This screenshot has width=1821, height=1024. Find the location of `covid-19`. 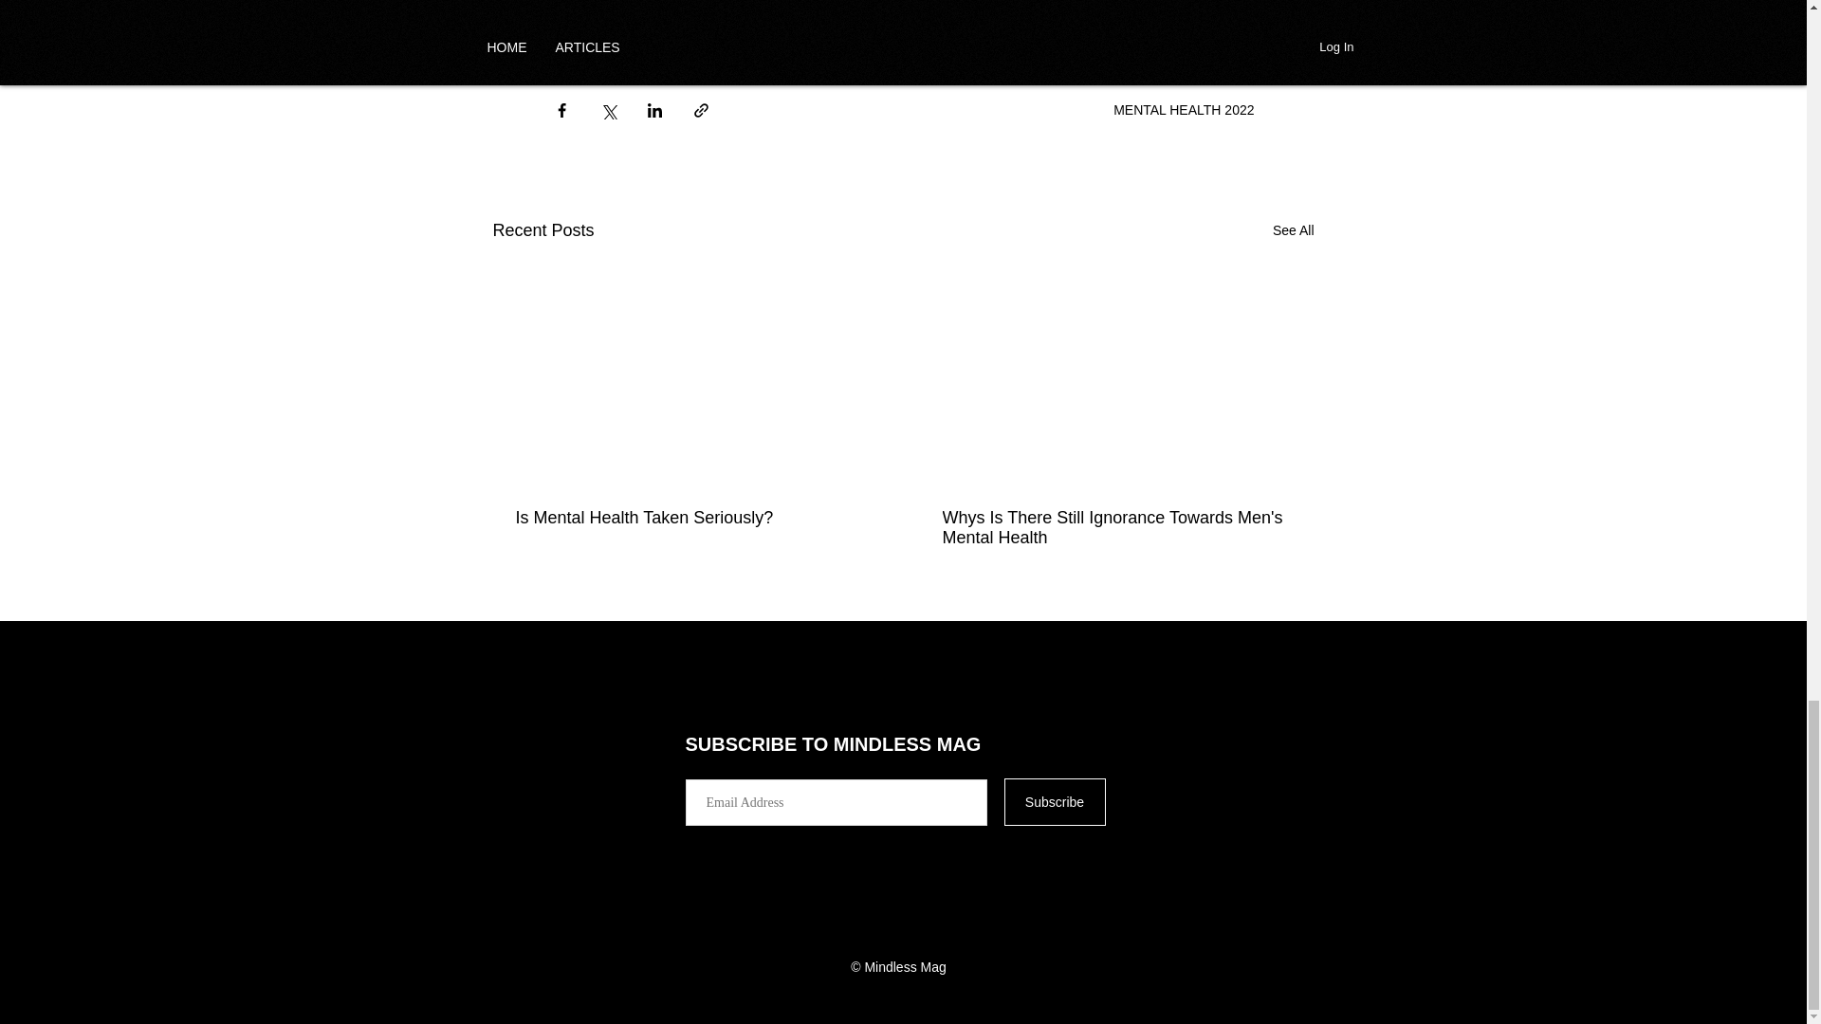

covid-19 is located at coordinates (1007, 38).